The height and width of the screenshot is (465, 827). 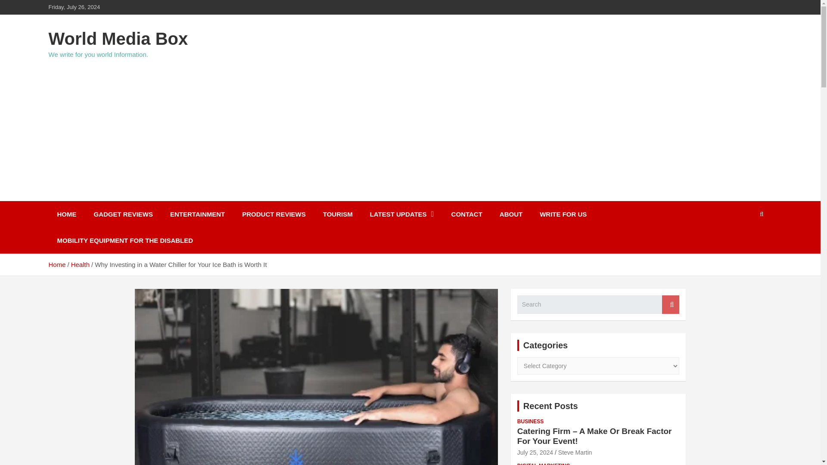 What do you see at coordinates (66, 214) in the screenshot?
I see `HOME` at bounding box center [66, 214].